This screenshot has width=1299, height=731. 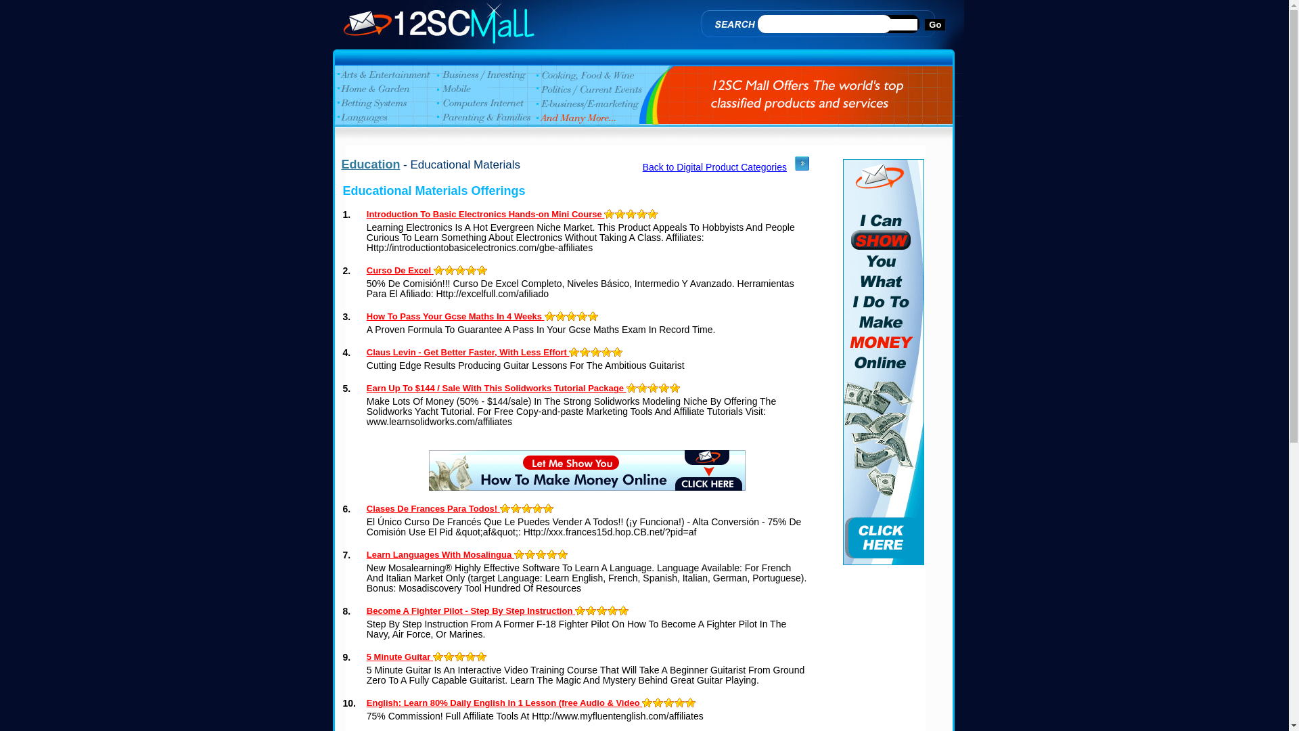 I want to click on recommended, so click(x=563, y=555).